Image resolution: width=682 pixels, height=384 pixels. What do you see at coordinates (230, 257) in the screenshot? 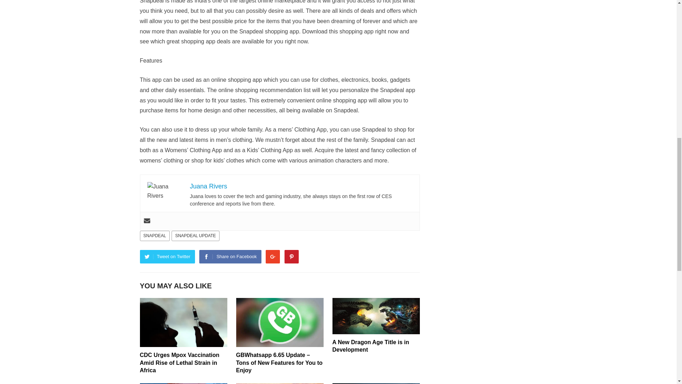
I see `Share on Facebook` at bounding box center [230, 257].